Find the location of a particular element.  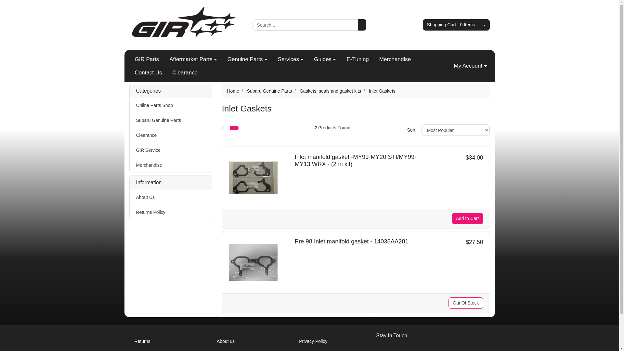

GIR Service is located at coordinates (170, 150).